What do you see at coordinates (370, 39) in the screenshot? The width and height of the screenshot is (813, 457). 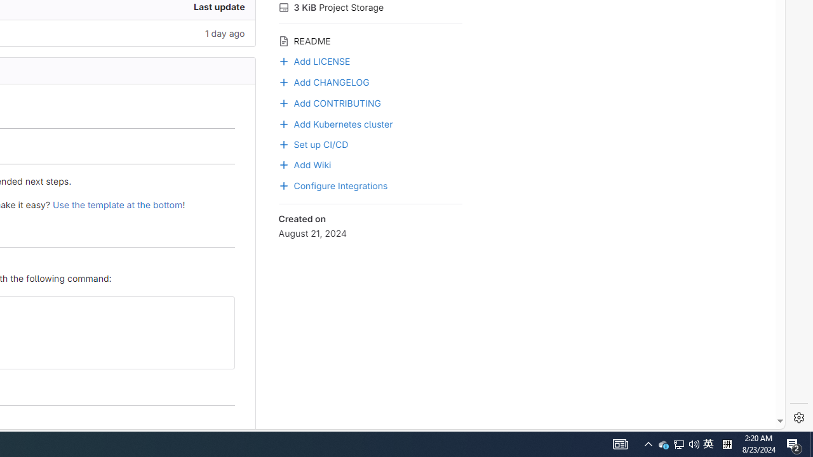 I see `README` at bounding box center [370, 39].